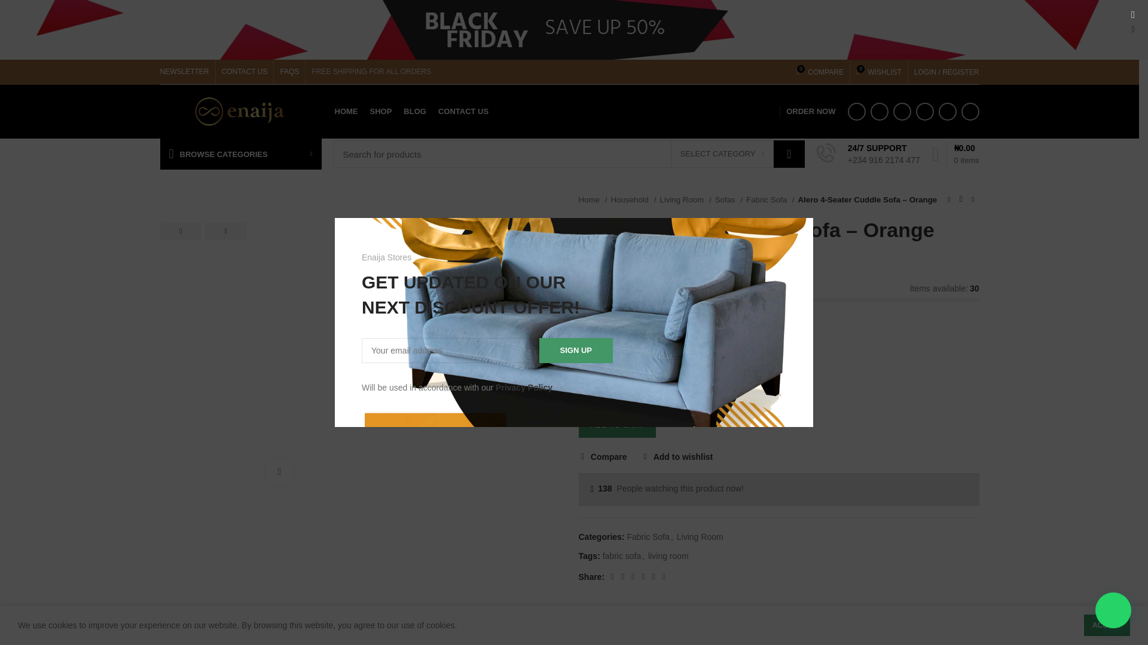 The image size is (1148, 645). I want to click on BLOG, so click(289, 72).